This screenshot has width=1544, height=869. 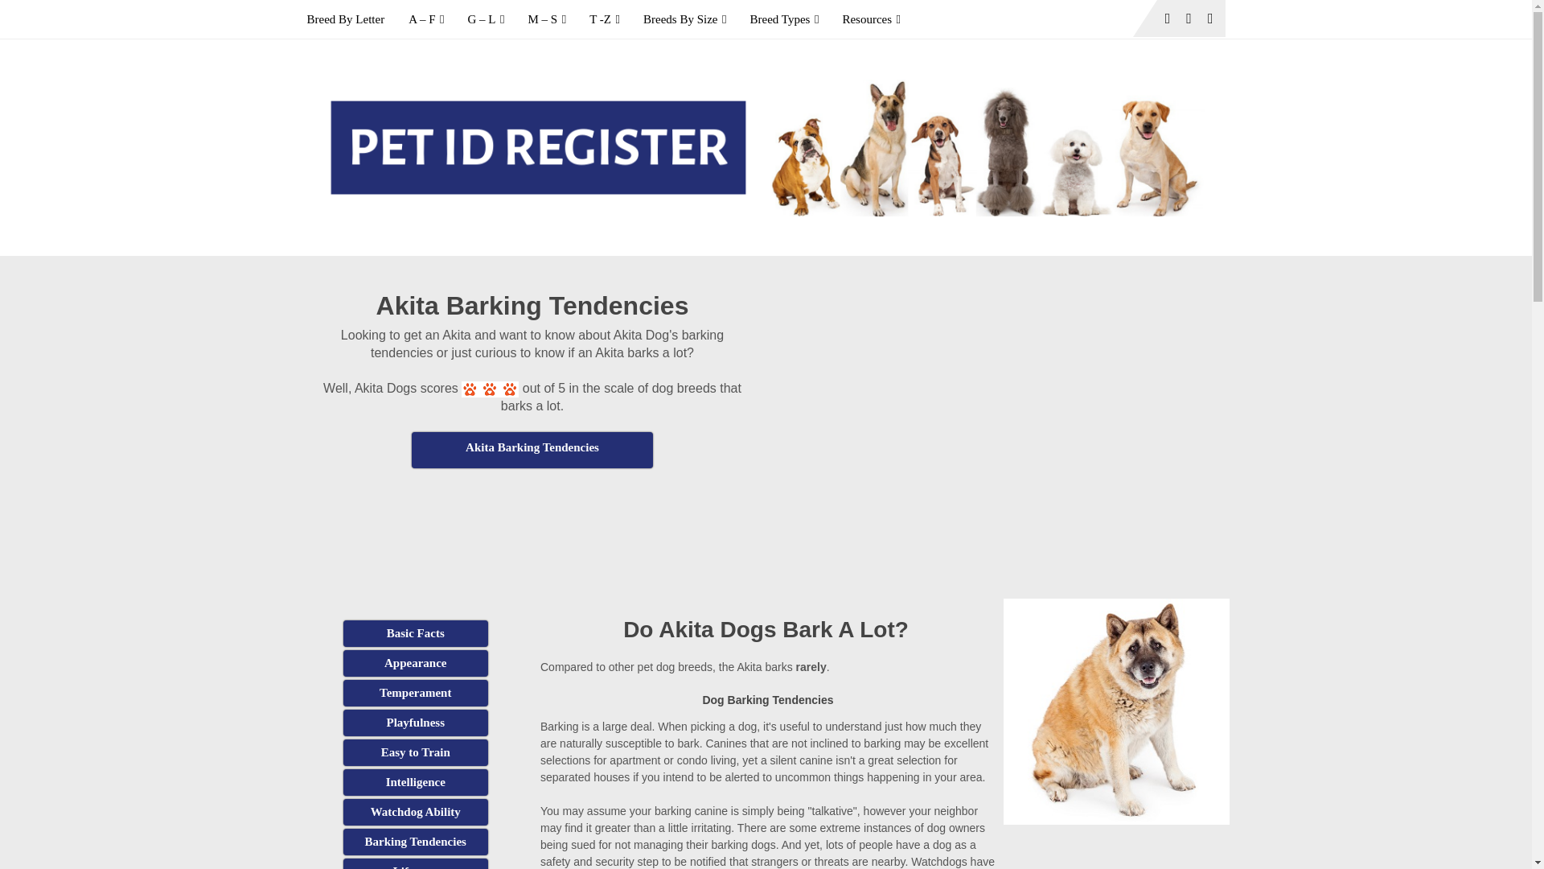 What do you see at coordinates (684, 19) in the screenshot?
I see `Breeds By Size` at bounding box center [684, 19].